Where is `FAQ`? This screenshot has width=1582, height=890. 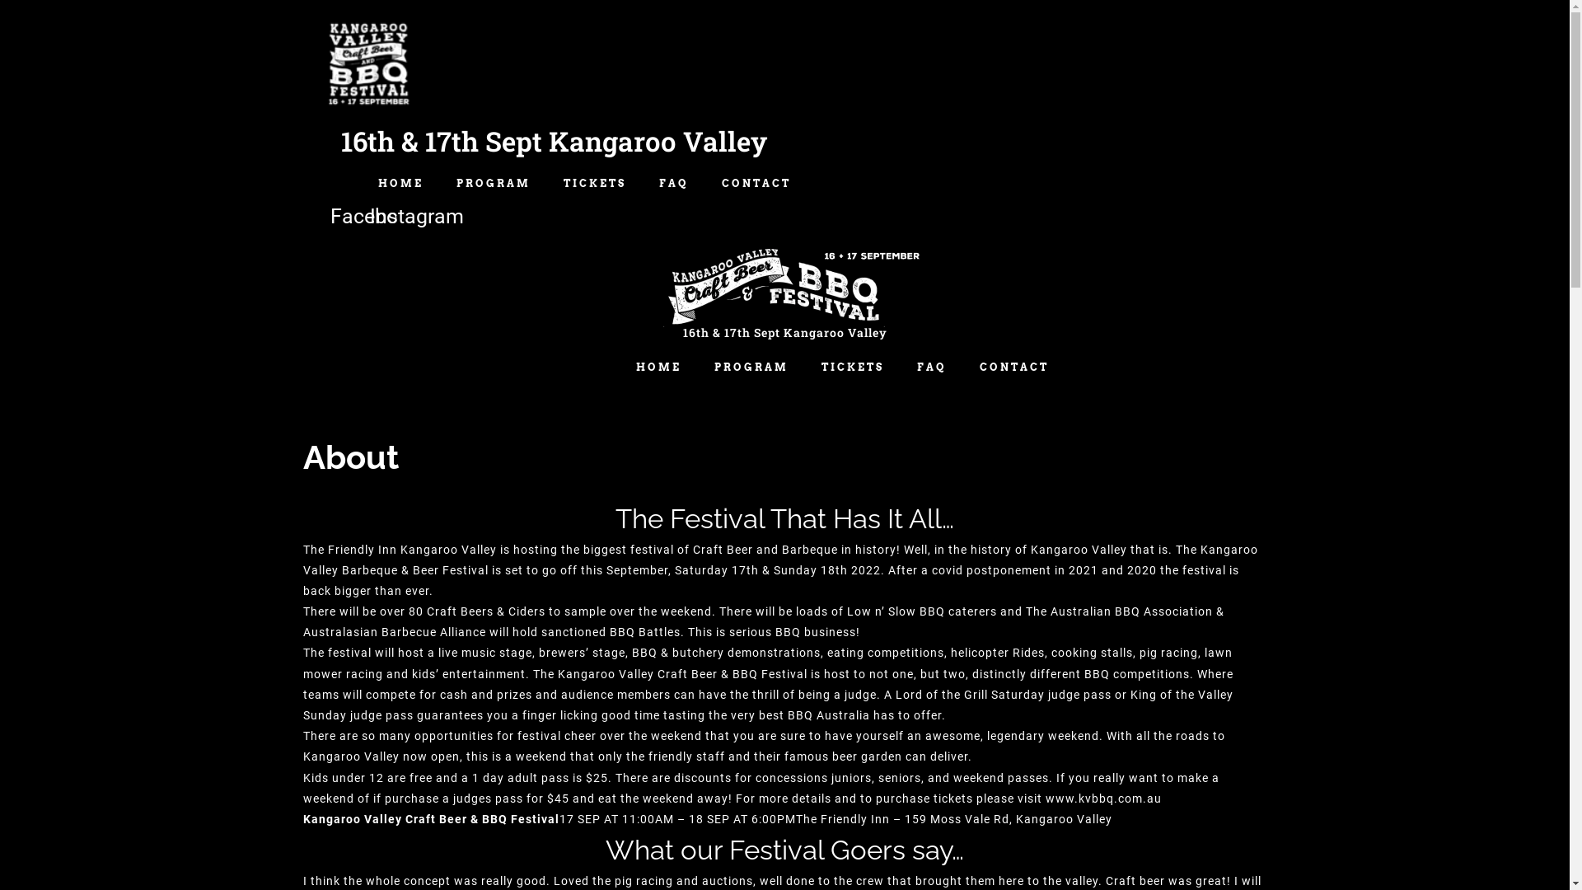
FAQ is located at coordinates (932, 368).